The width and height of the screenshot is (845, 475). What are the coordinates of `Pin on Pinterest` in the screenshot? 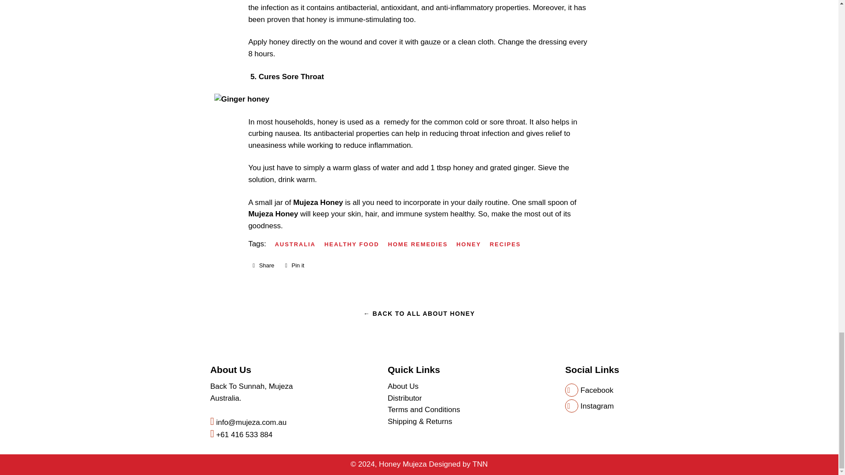 It's located at (263, 265).